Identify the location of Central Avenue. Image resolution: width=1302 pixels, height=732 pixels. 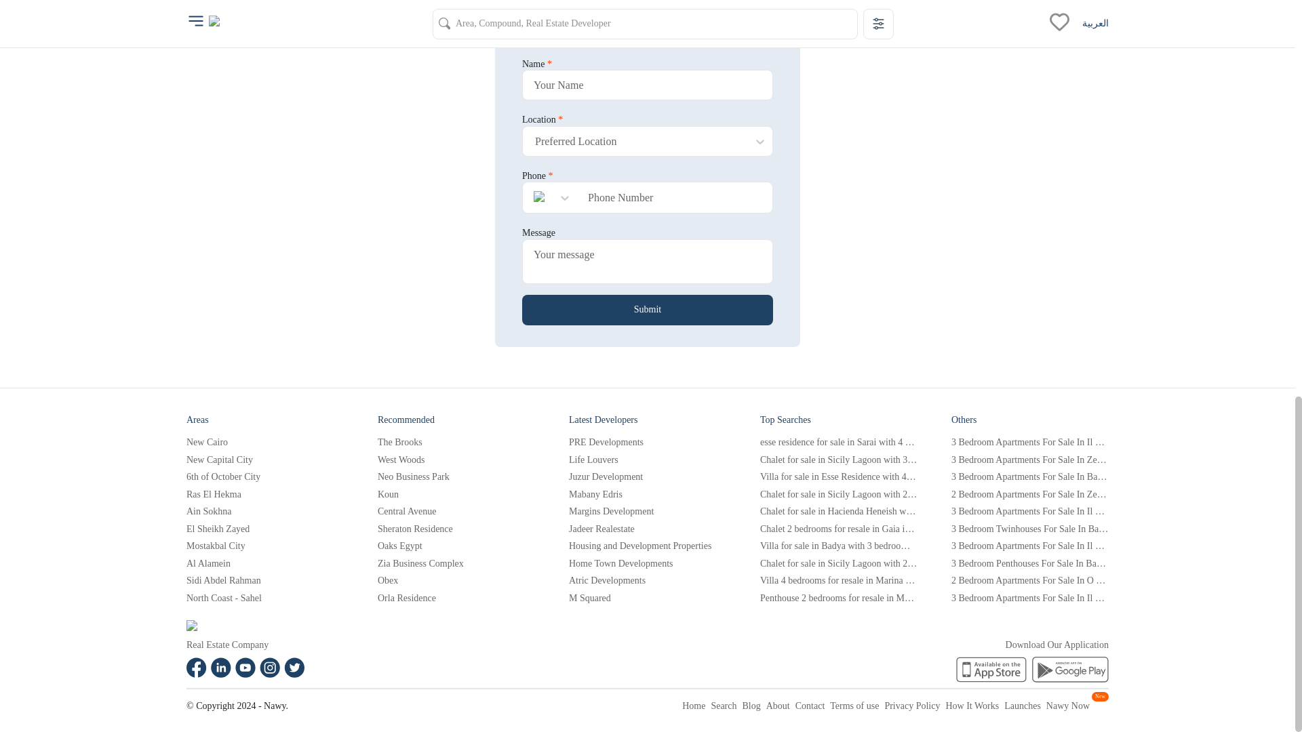
(456, 511).